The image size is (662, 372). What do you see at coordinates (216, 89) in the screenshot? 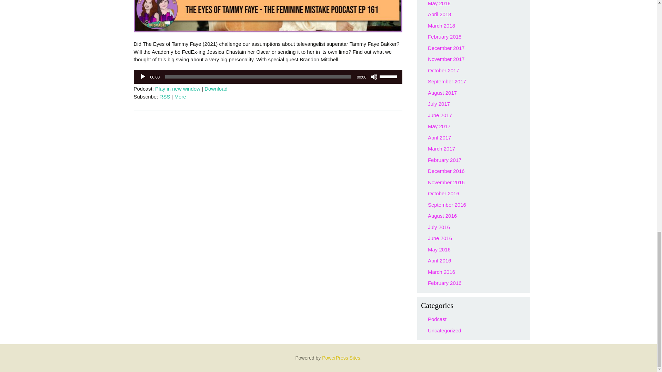
I see `Download` at bounding box center [216, 89].